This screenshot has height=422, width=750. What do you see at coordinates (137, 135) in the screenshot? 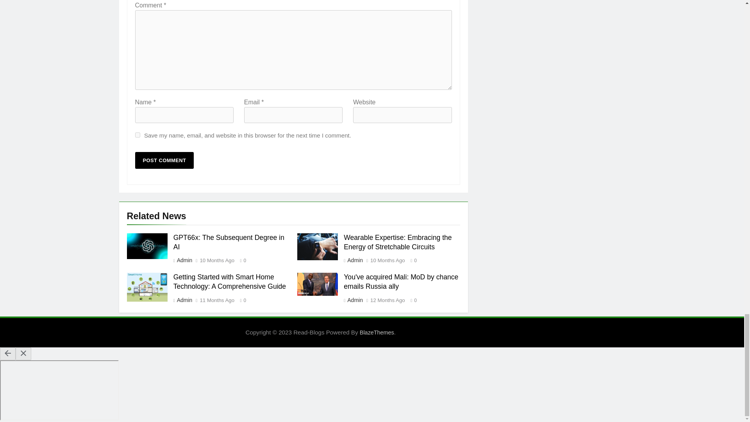
I see `yes` at bounding box center [137, 135].